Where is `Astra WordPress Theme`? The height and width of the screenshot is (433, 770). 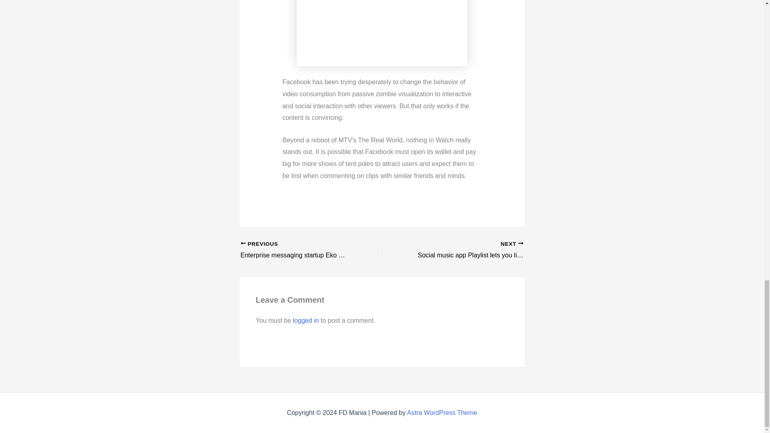 Astra WordPress Theme is located at coordinates (442, 412).